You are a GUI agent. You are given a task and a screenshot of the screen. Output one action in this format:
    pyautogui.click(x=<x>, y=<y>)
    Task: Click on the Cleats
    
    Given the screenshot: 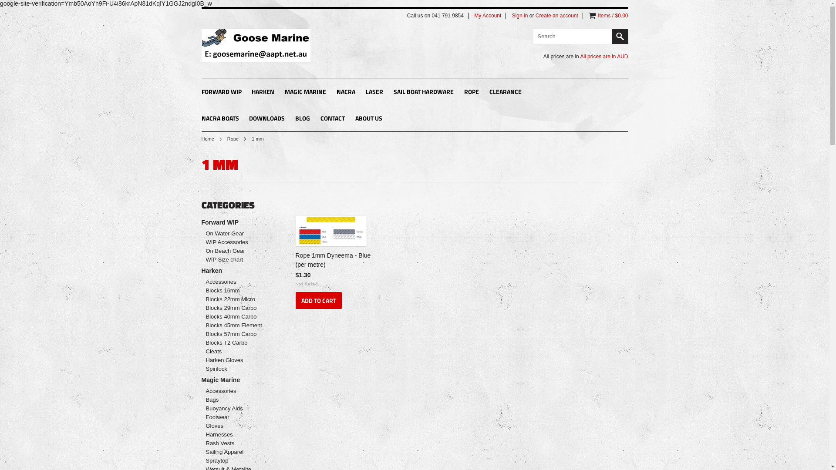 What is the action you would take?
    pyautogui.click(x=236, y=352)
    